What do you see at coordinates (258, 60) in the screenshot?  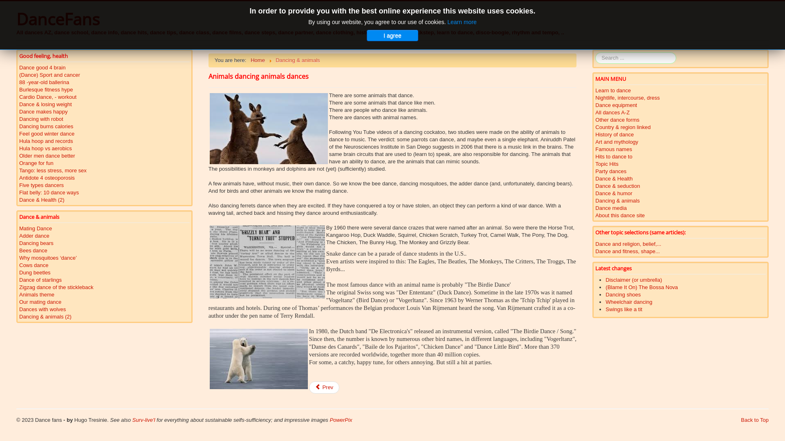 I see `Home` at bounding box center [258, 60].